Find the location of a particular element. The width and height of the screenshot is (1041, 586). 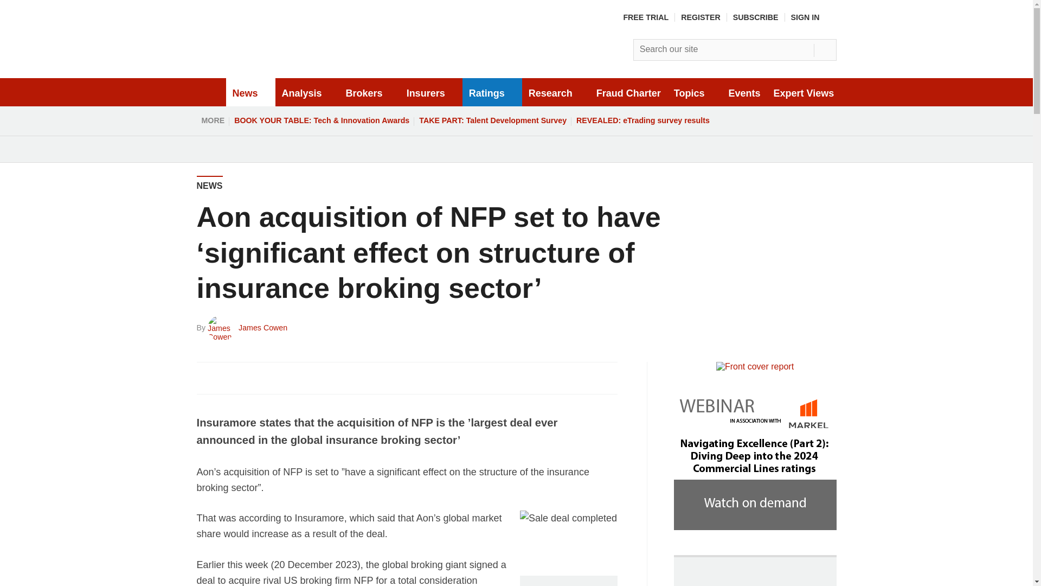

Share this on Facebook is located at coordinates (206, 378).